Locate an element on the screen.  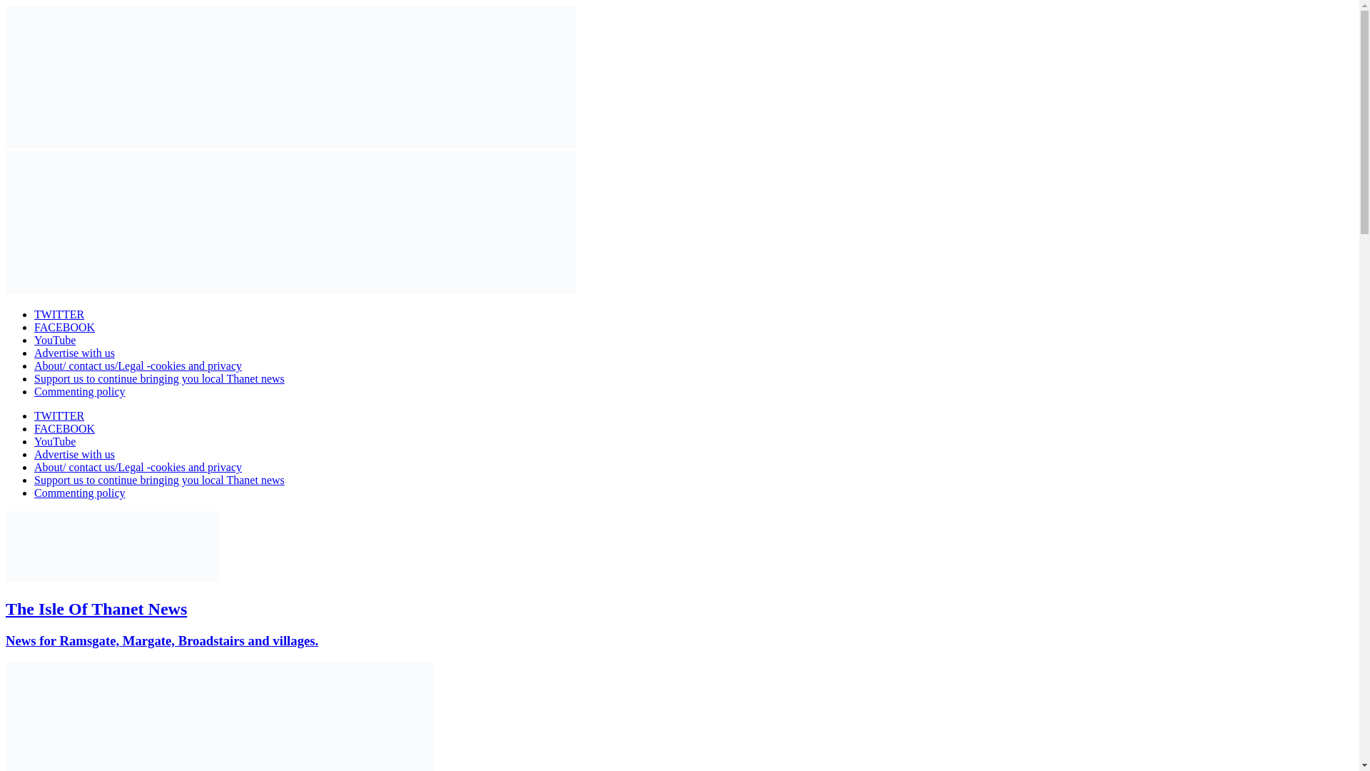
FACEBOOK is located at coordinates (64, 428).